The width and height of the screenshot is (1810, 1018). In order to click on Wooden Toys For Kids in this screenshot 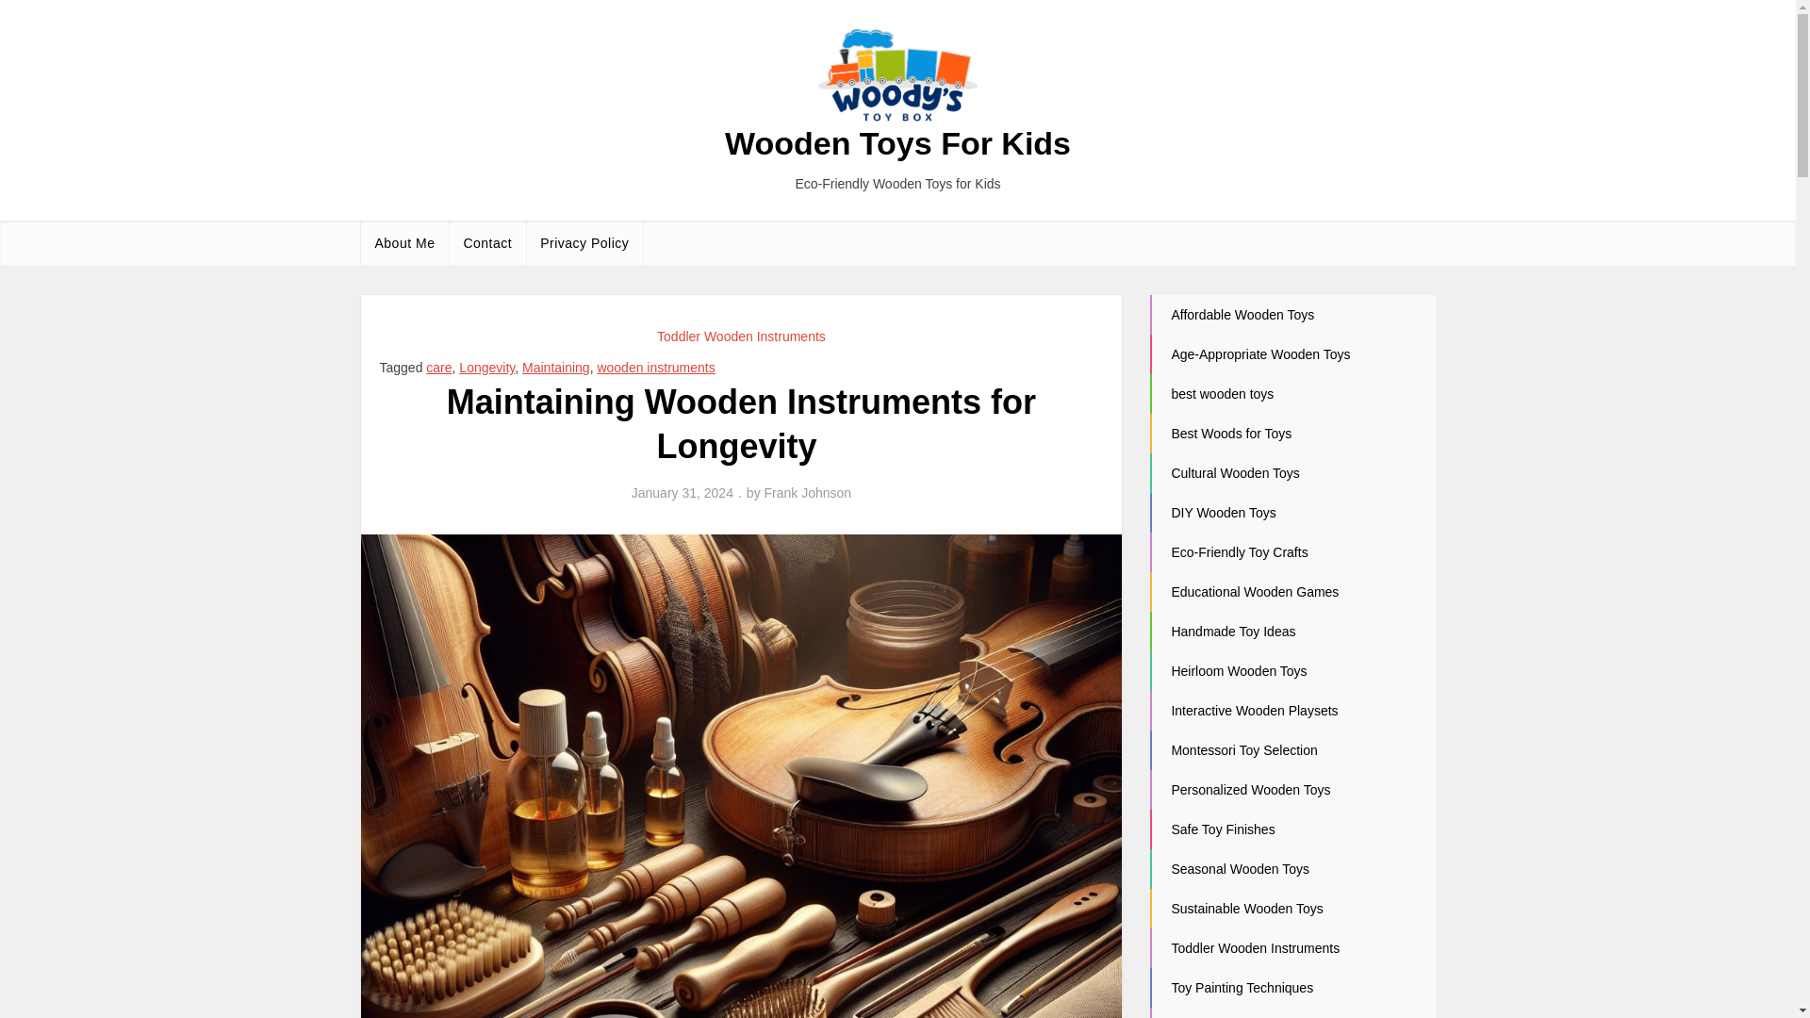, I will do `click(897, 142)`.